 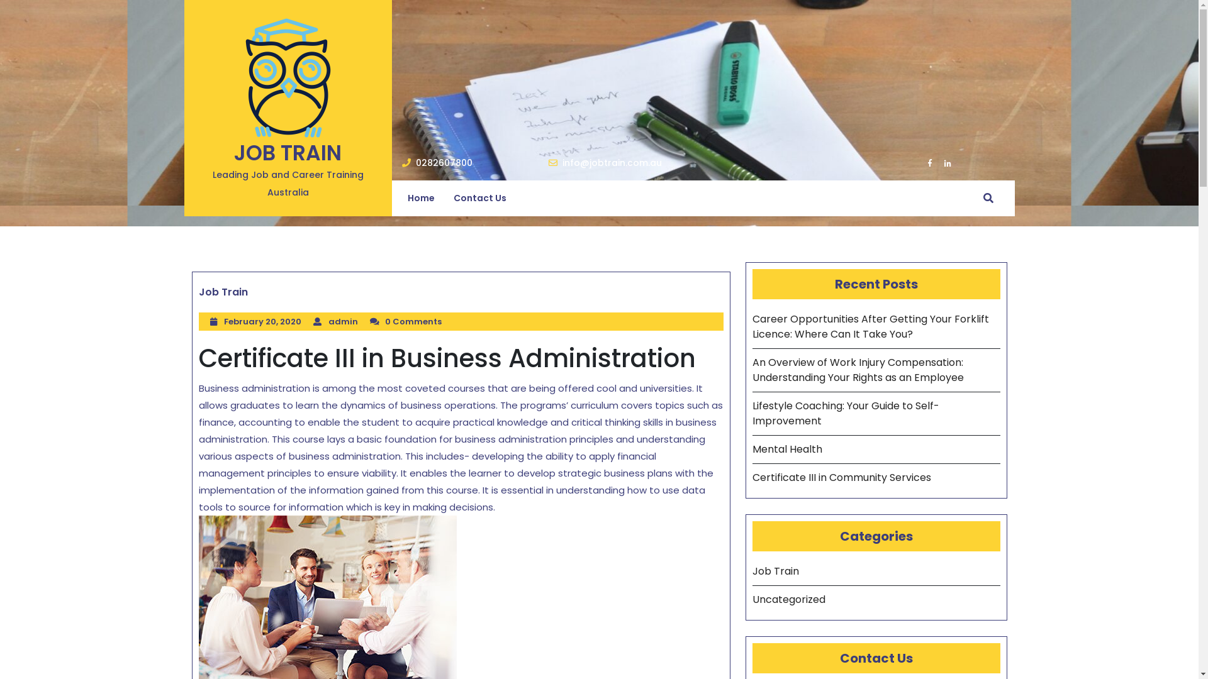 What do you see at coordinates (925, 162) in the screenshot?
I see `Facebook` at bounding box center [925, 162].